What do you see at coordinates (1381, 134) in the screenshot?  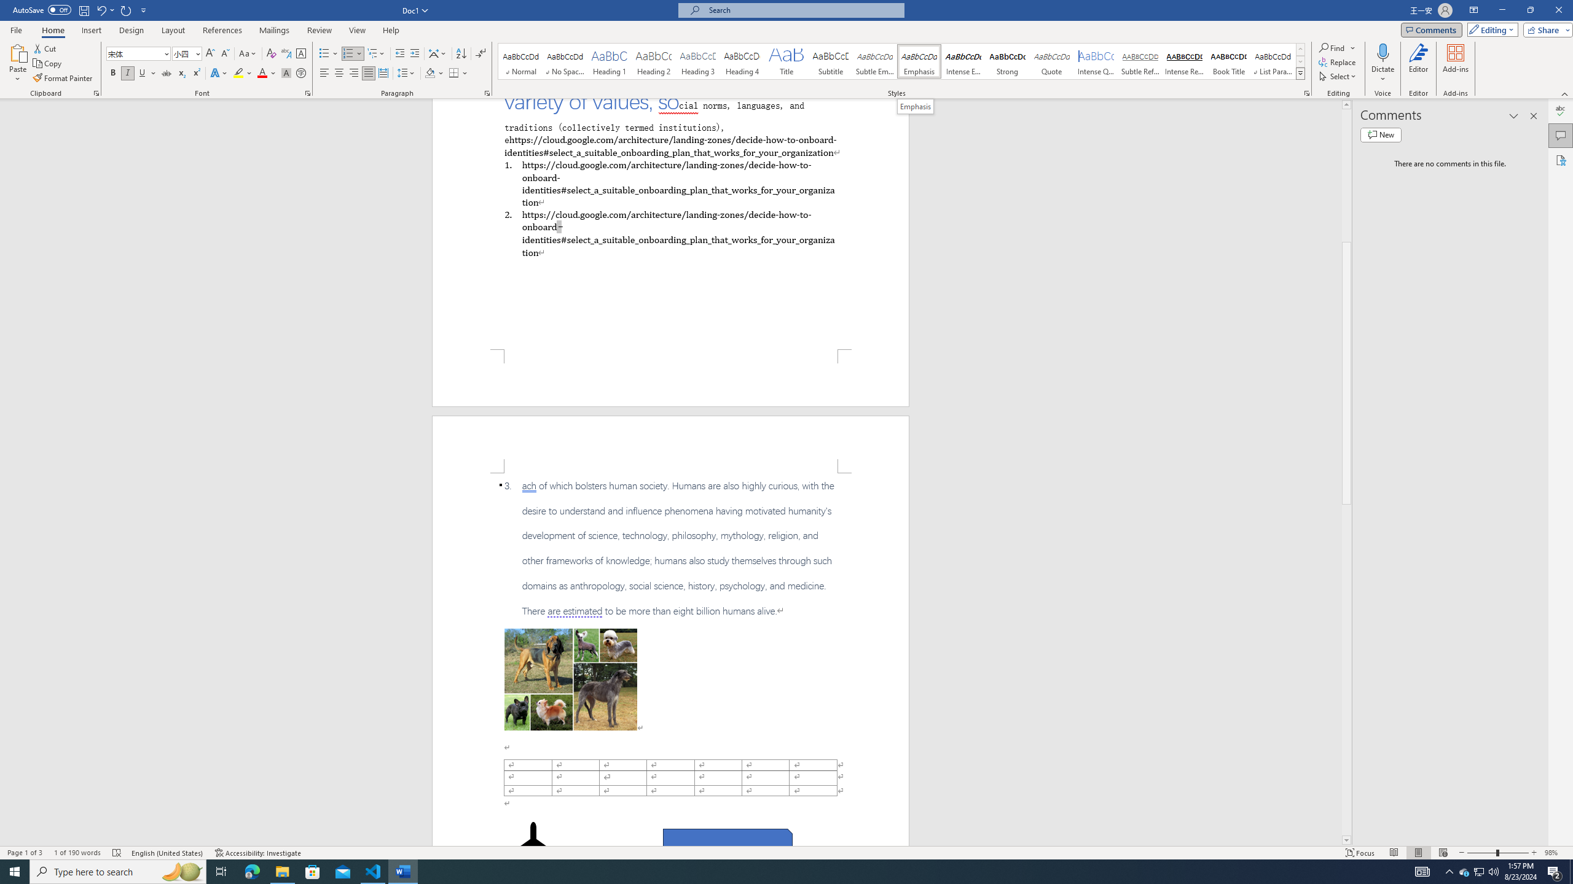 I see `New comment` at bounding box center [1381, 134].